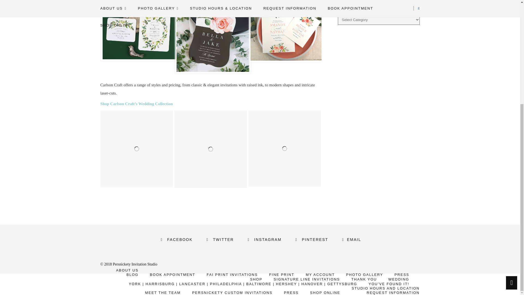 This screenshot has height=295, width=524. I want to click on SCB-Wedding-2019-13, so click(136, 31).